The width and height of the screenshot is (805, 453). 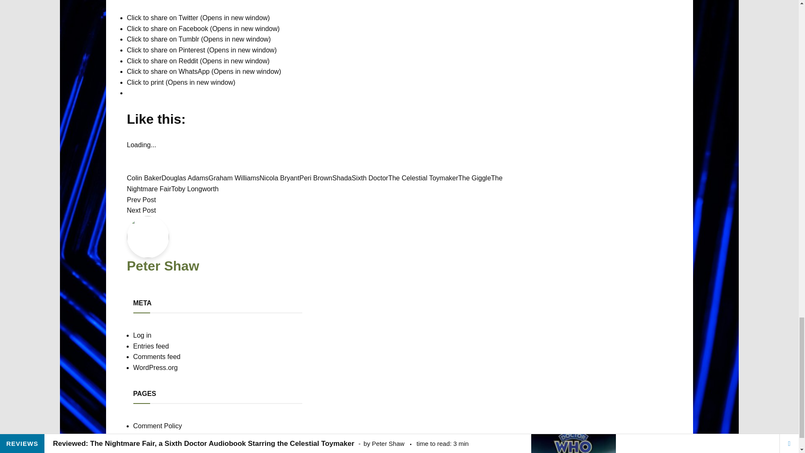 What do you see at coordinates (203, 29) in the screenshot?
I see `Click to share on Facebook` at bounding box center [203, 29].